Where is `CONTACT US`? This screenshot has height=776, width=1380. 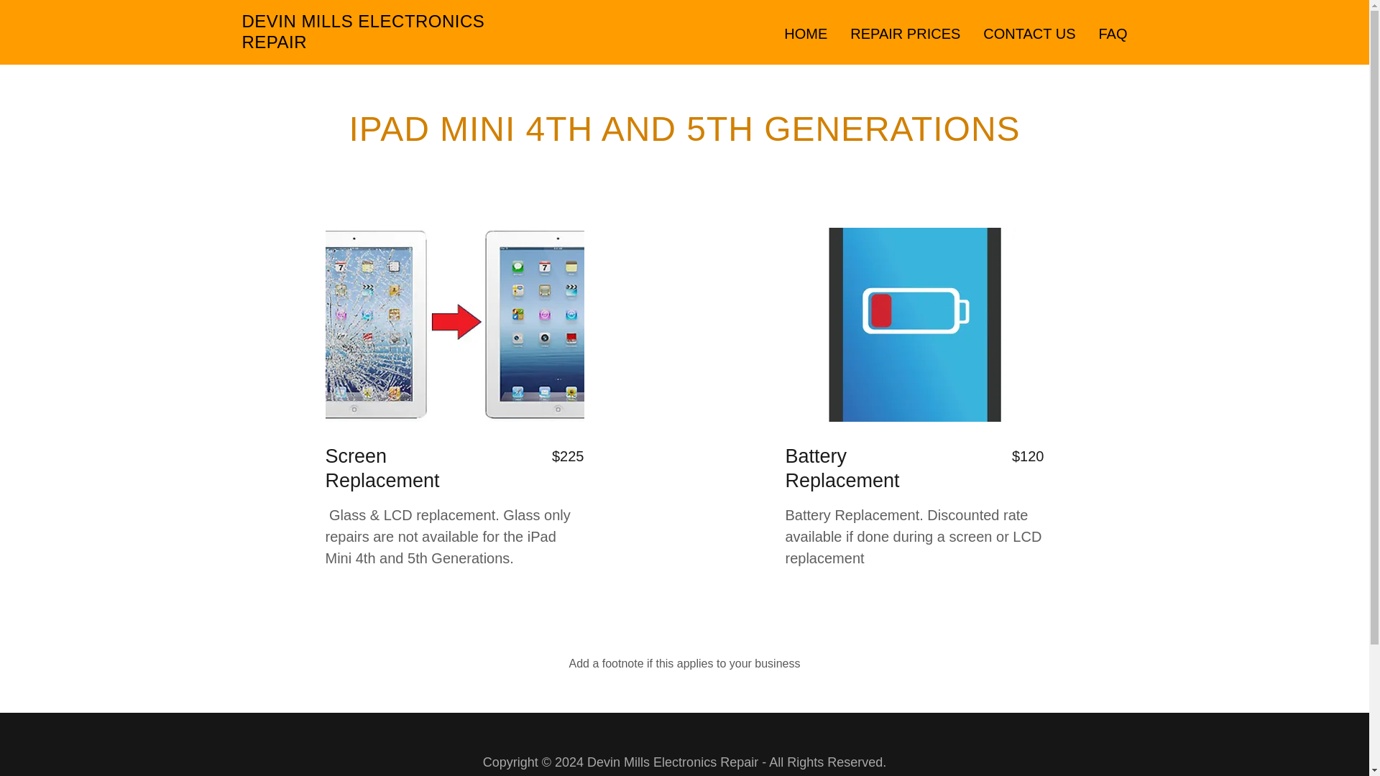
CONTACT US is located at coordinates (1029, 33).